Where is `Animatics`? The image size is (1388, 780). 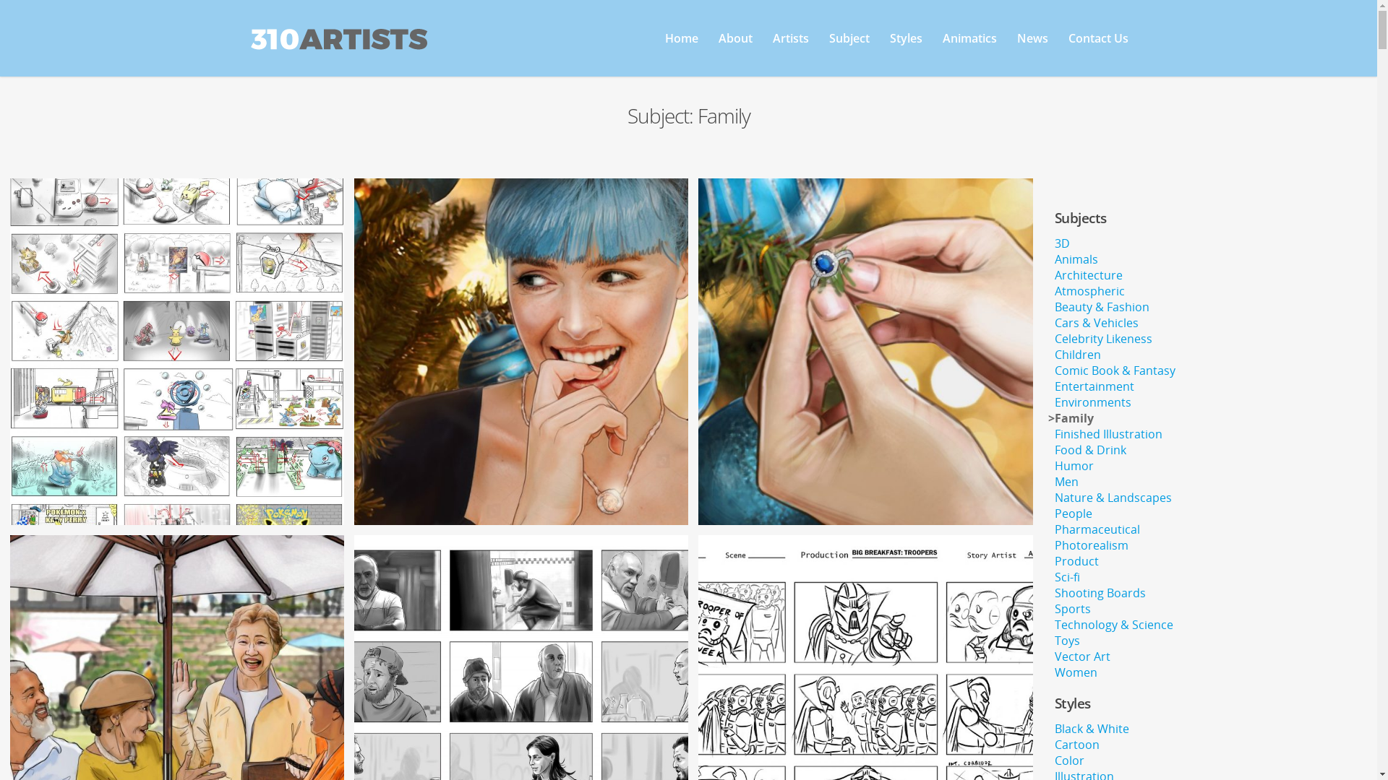 Animatics is located at coordinates (970, 48).